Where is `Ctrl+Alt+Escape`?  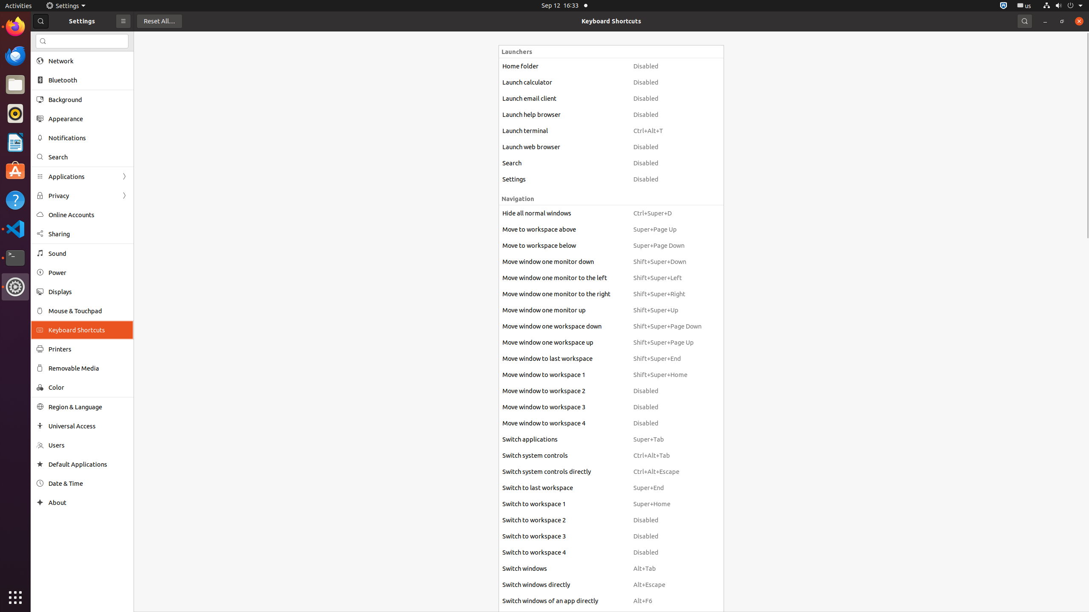 Ctrl+Alt+Escape is located at coordinates (667, 472).